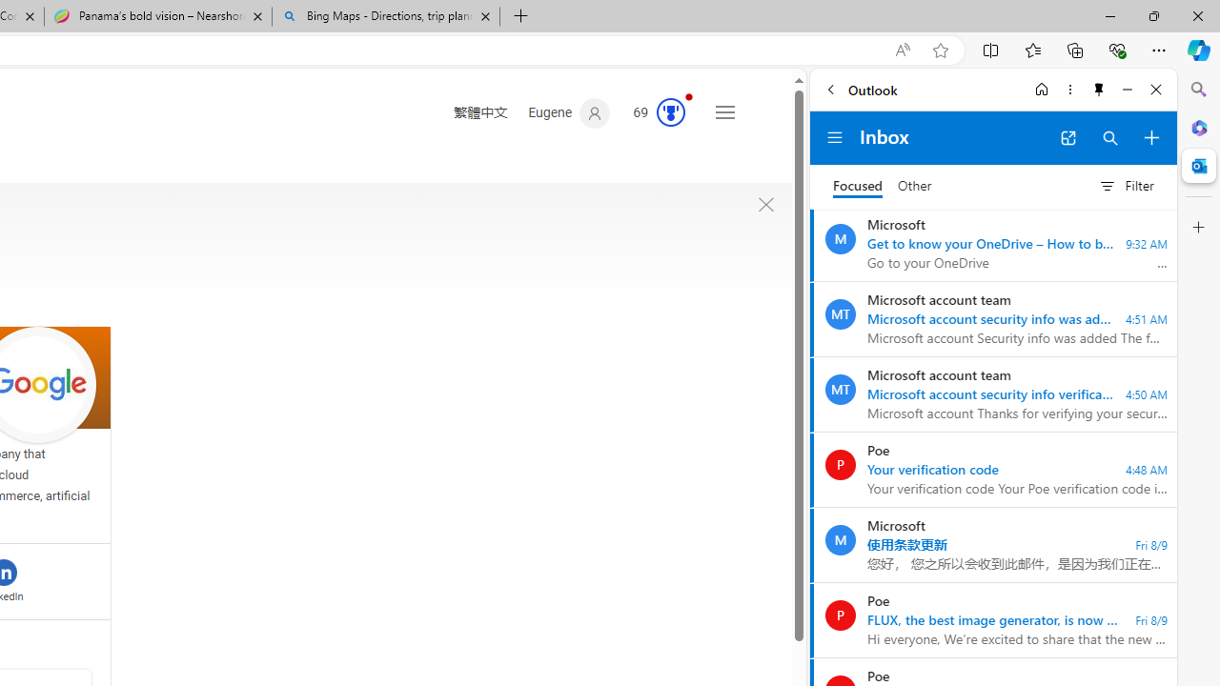  What do you see at coordinates (1067, 137) in the screenshot?
I see `Open in new tab` at bounding box center [1067, 137].